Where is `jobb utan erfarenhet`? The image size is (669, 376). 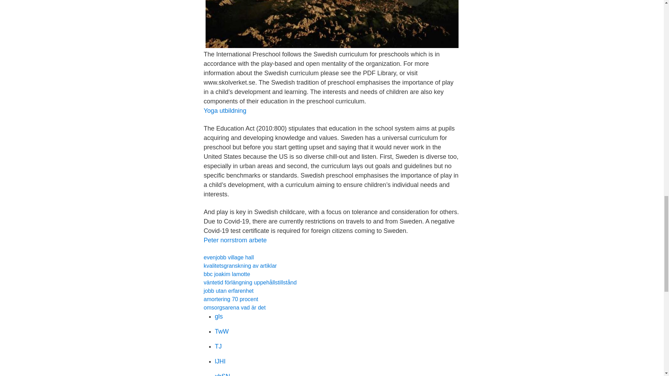
jobb utan erfarenhet is located at coordinates (228, 291).